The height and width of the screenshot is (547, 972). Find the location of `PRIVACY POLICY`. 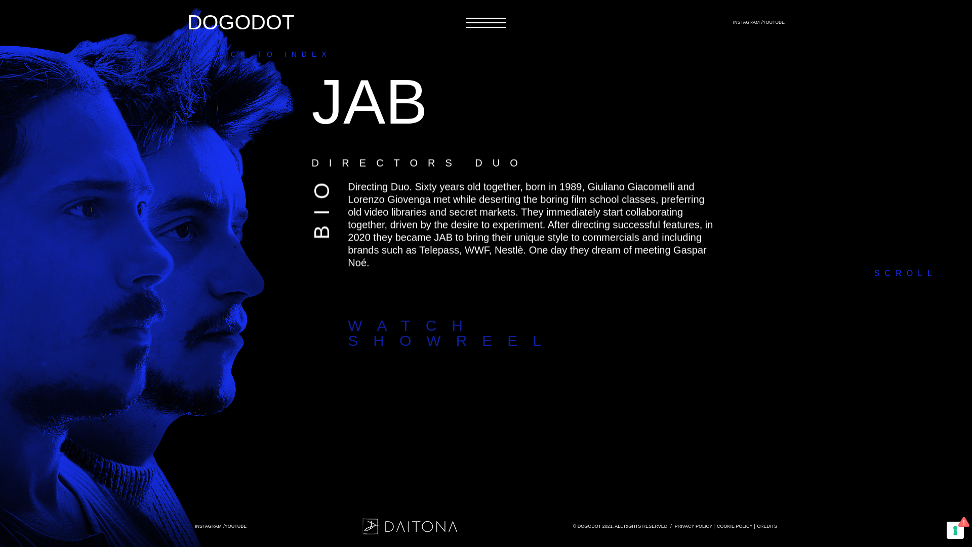

PRIVACY POLICY is located at coordinates (735, 526).